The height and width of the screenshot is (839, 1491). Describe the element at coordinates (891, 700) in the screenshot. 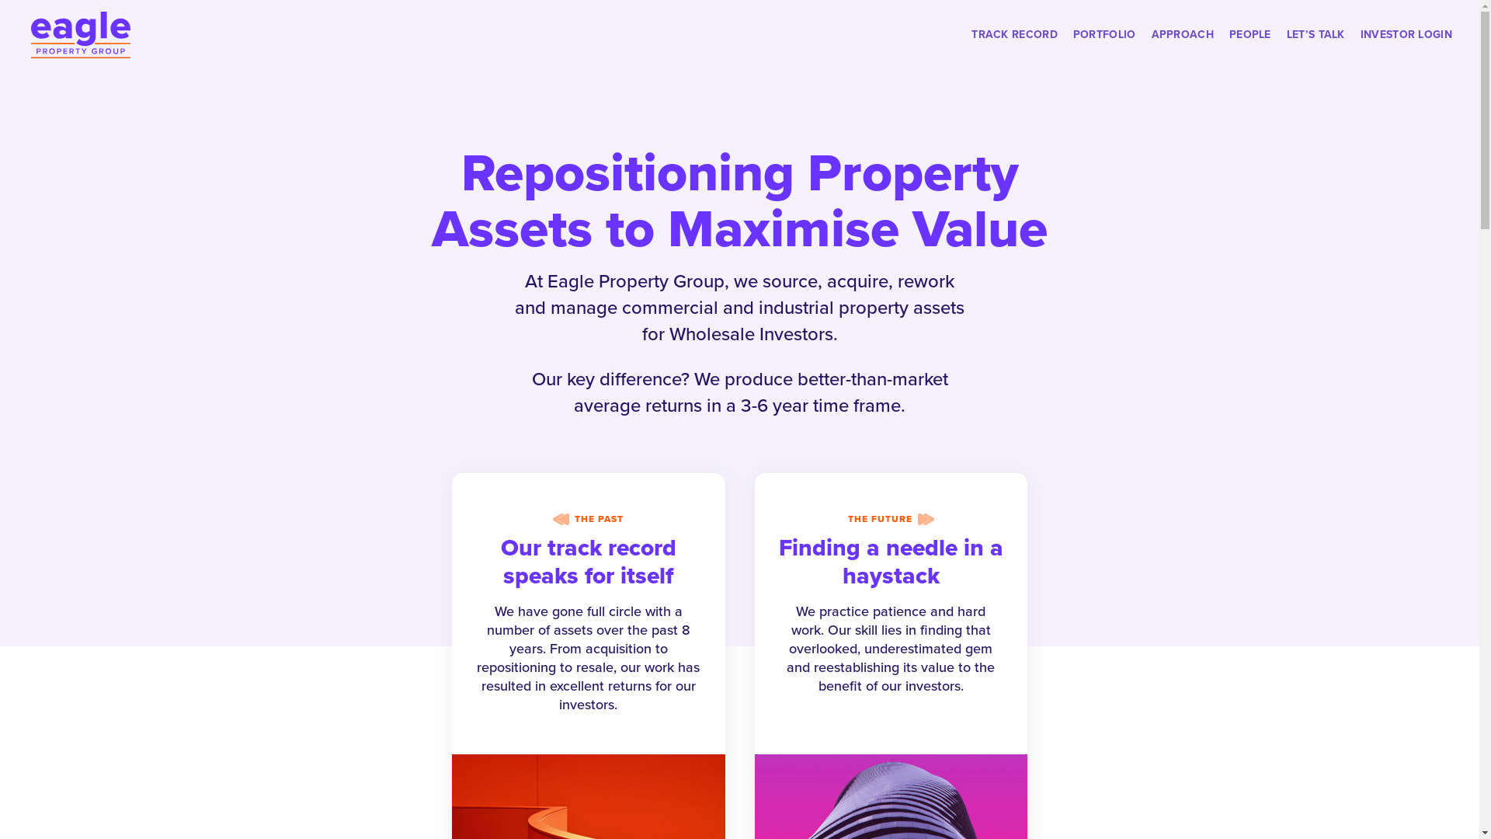

I see `box link` at that location.